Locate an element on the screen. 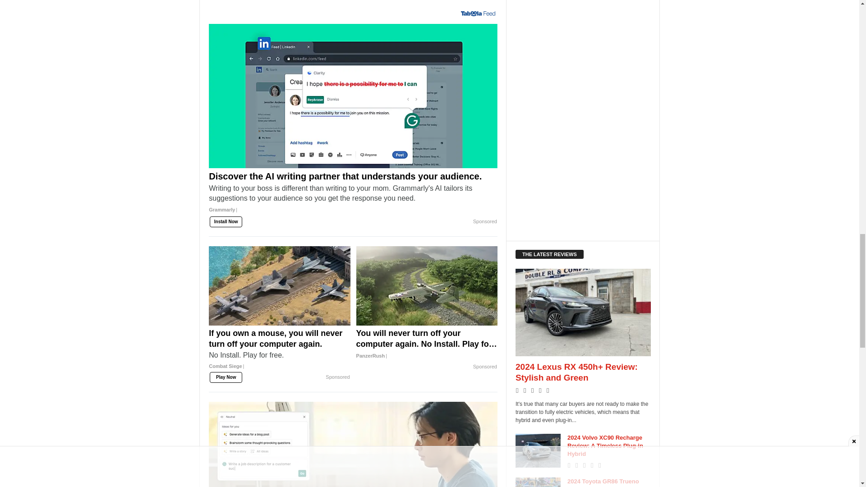  Install Now is located at coordinates (226, 222).